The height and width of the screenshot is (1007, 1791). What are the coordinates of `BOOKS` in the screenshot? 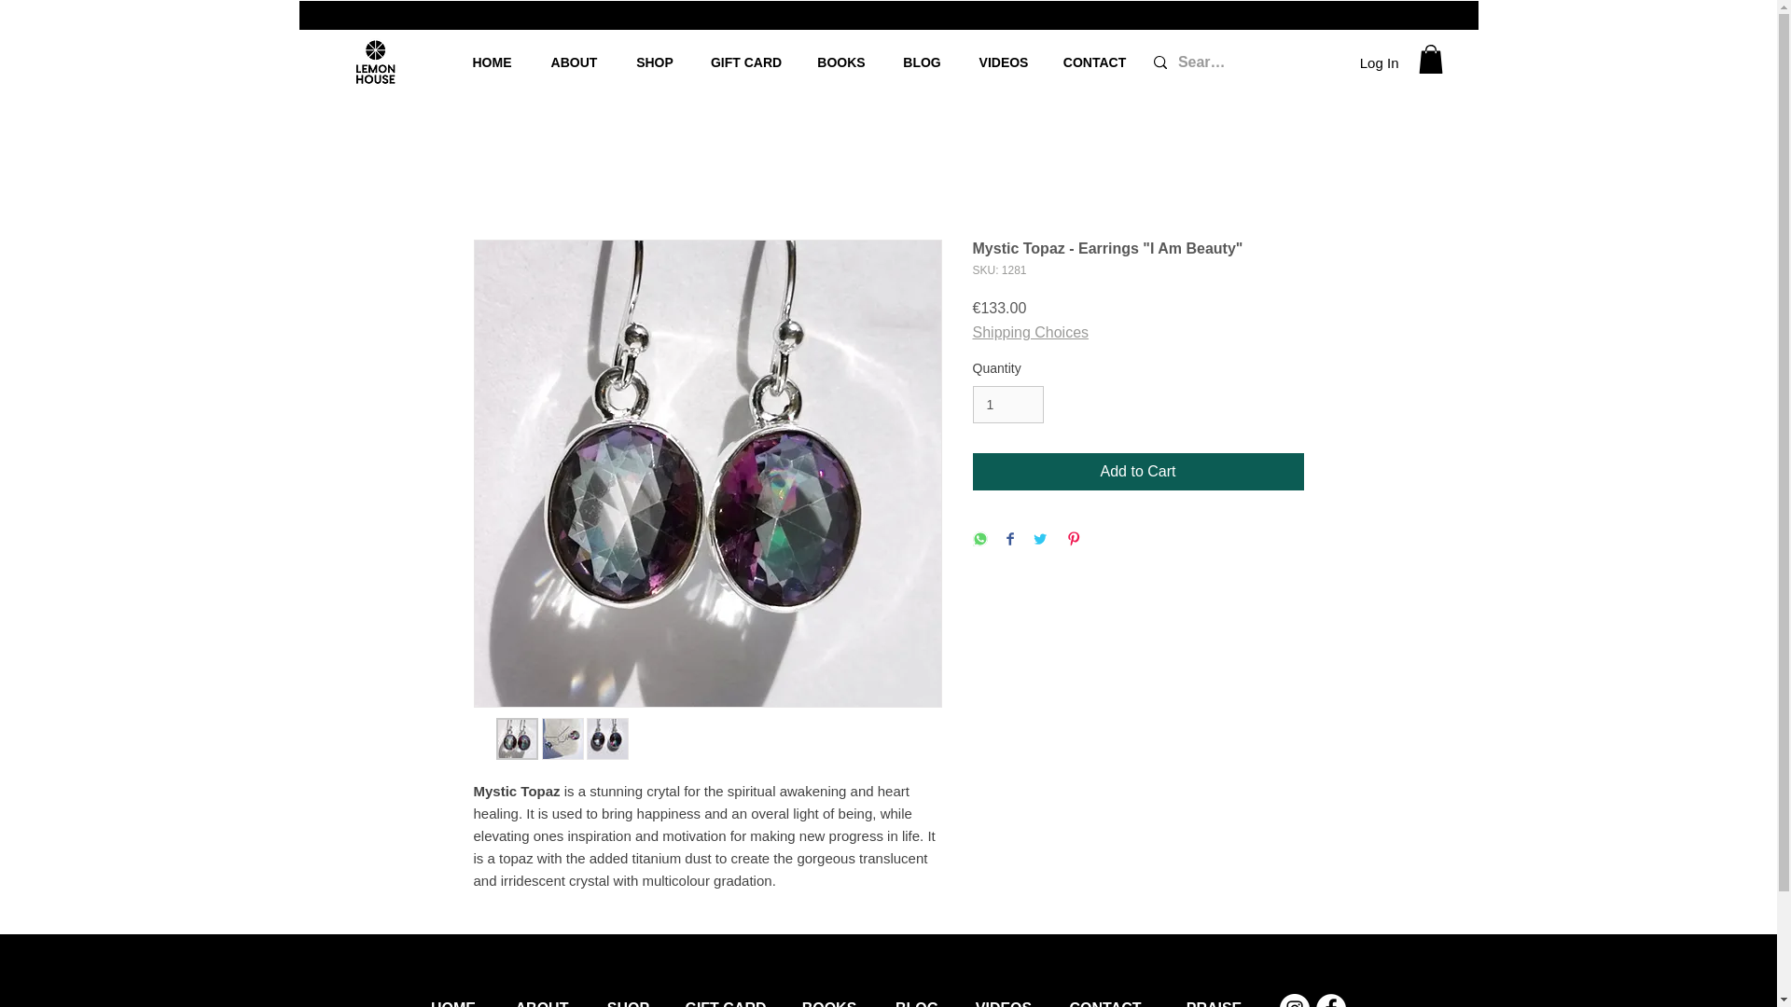 It's located at (828, 996).